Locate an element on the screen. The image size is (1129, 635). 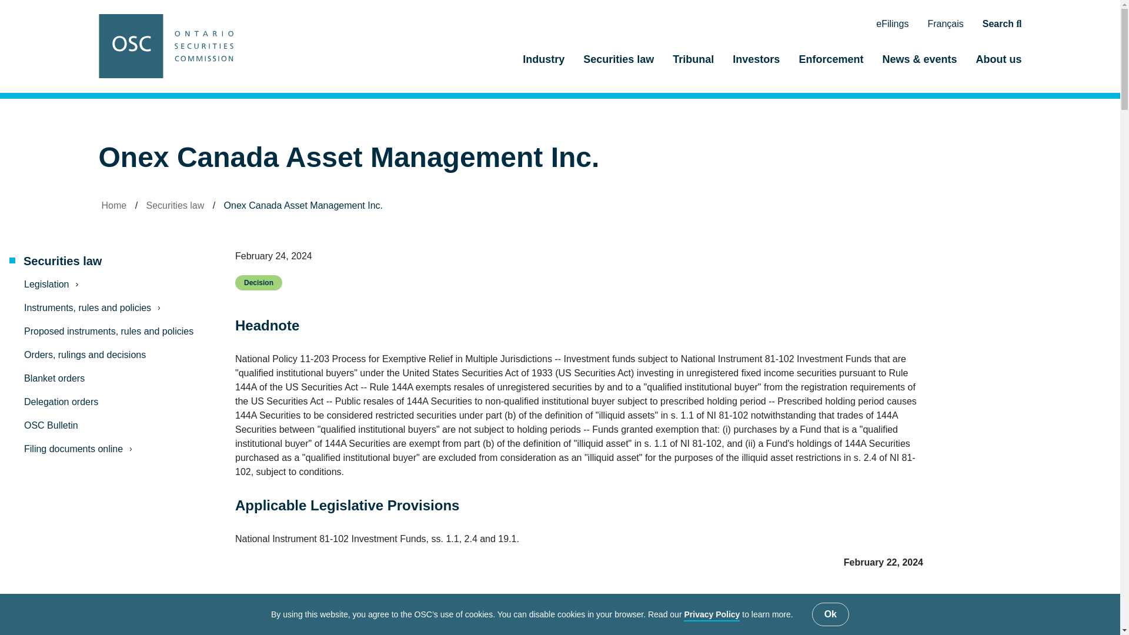
Industry Landing is located at coordinates (543, 65).